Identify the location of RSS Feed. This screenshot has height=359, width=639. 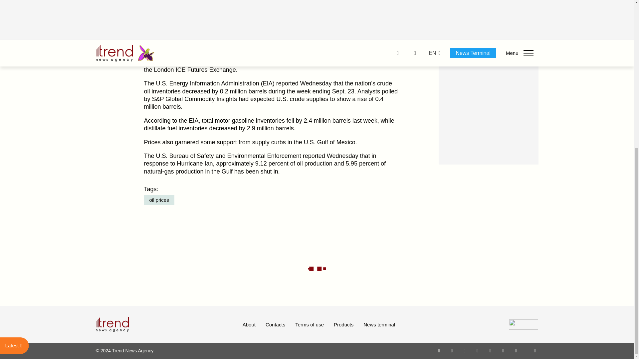
(535, 350).